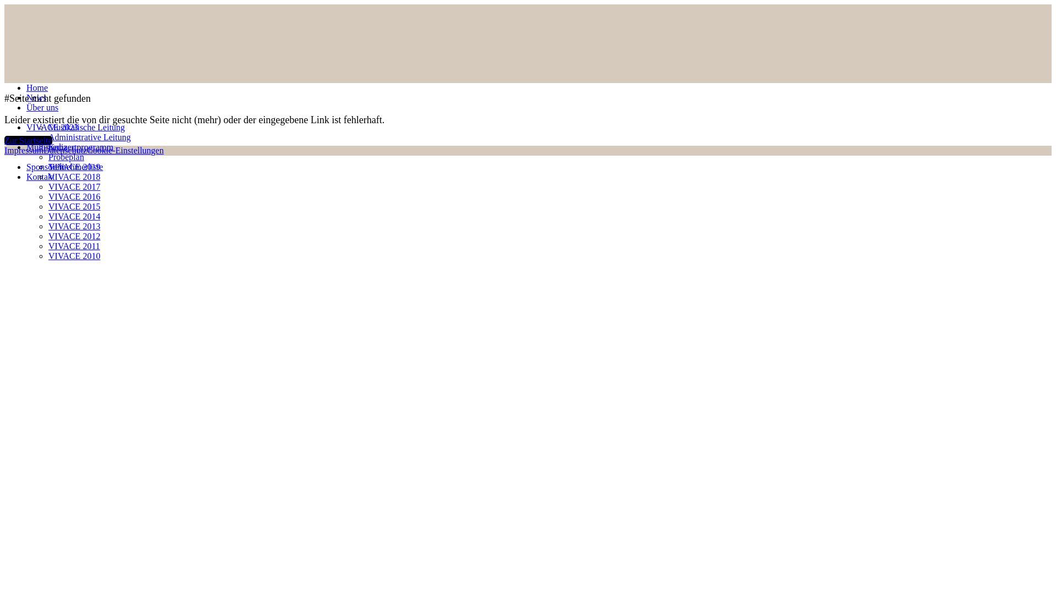  What do you see at coordinates (74, 216) in the screenshot?
I see `VIVACE 2014` at bounding box center [74, 216].